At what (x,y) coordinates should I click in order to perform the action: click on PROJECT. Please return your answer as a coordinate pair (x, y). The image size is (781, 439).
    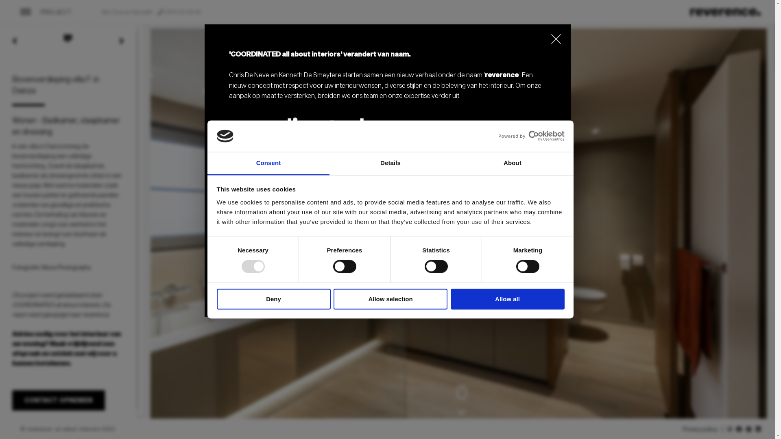
    Looking at the image, I should click on (56, 12).